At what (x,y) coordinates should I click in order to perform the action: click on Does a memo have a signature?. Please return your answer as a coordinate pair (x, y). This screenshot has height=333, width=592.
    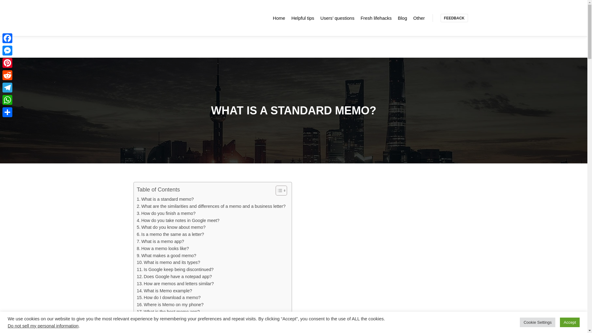
    Looking at the image, I should click on (172, 319).